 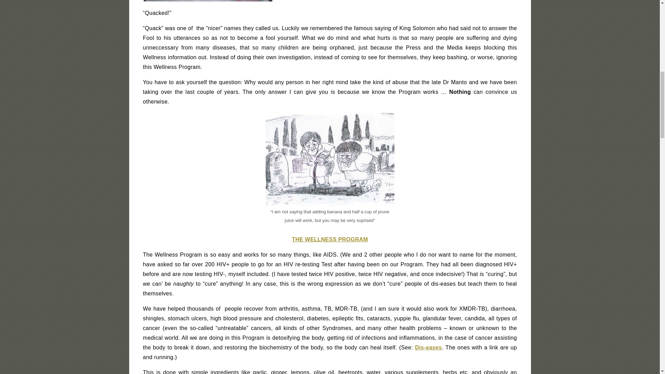 What do you see at coordinates (428, 347) in the screenshot?
I see `Dis-eases` at bounding box center [428, 347].